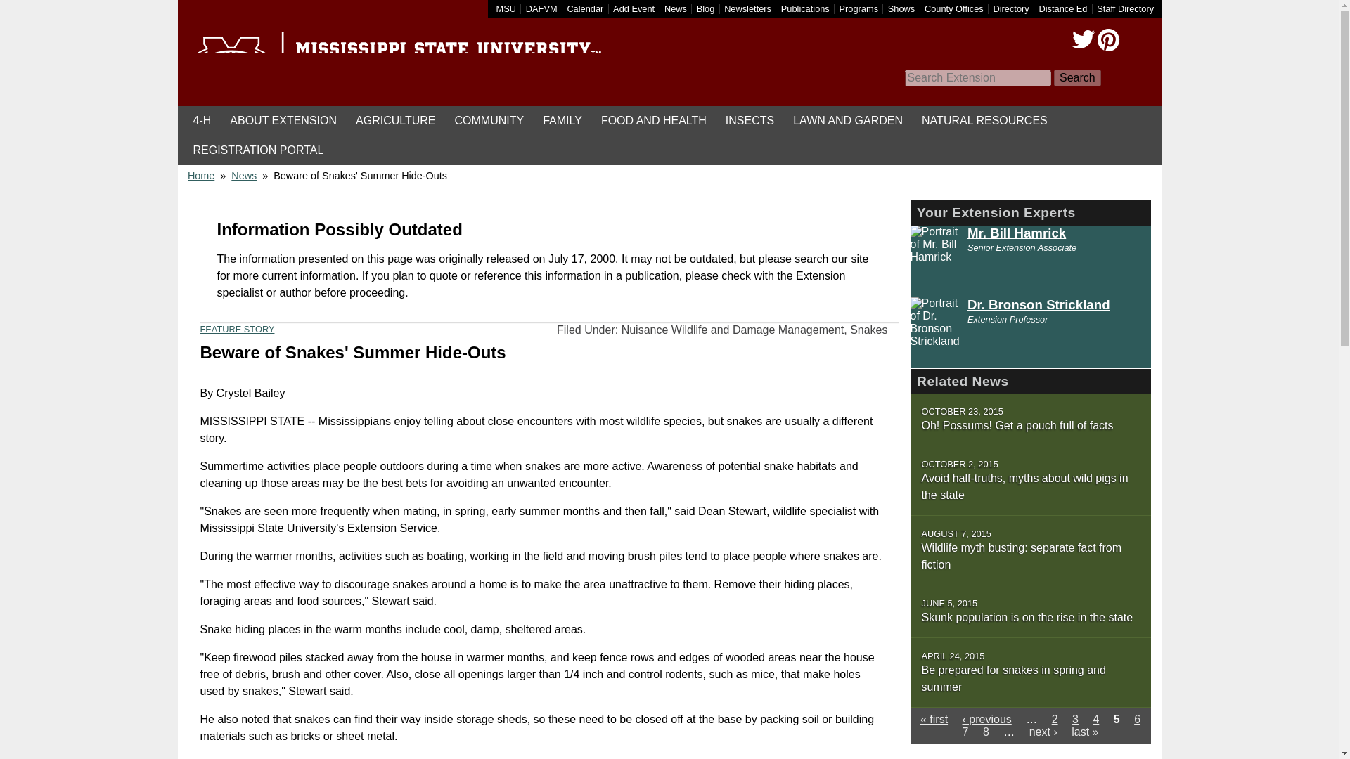 The image size is (1350, 759). I want to click on Blog, so click(706, 8).